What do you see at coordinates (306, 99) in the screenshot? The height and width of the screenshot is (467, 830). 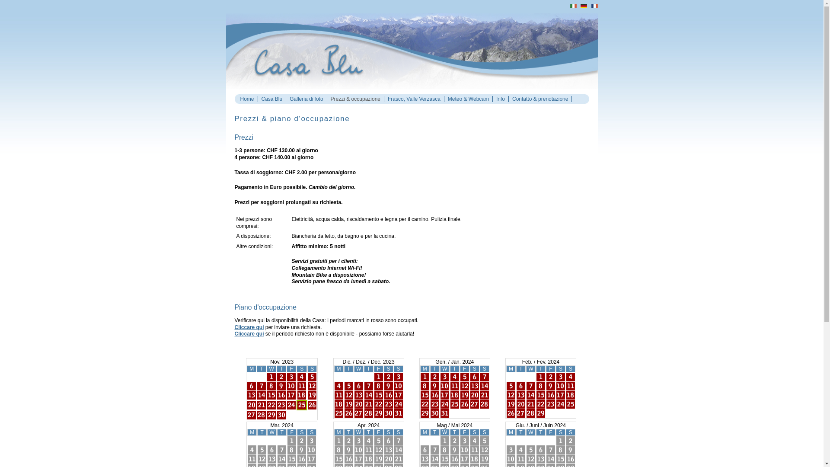 I see `Galleria di foto` at bounding box center [306, 99].